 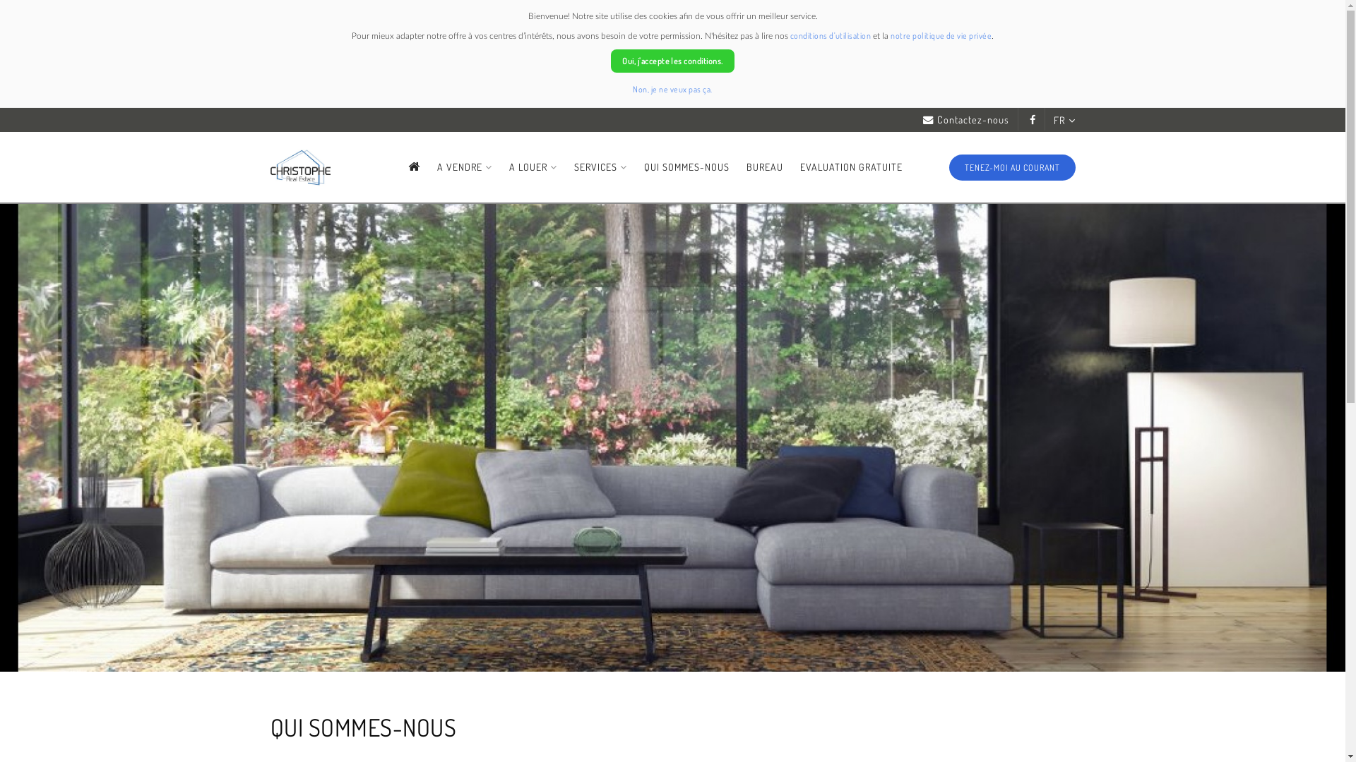 I want to click on FR, so click(x=1061, y=120).